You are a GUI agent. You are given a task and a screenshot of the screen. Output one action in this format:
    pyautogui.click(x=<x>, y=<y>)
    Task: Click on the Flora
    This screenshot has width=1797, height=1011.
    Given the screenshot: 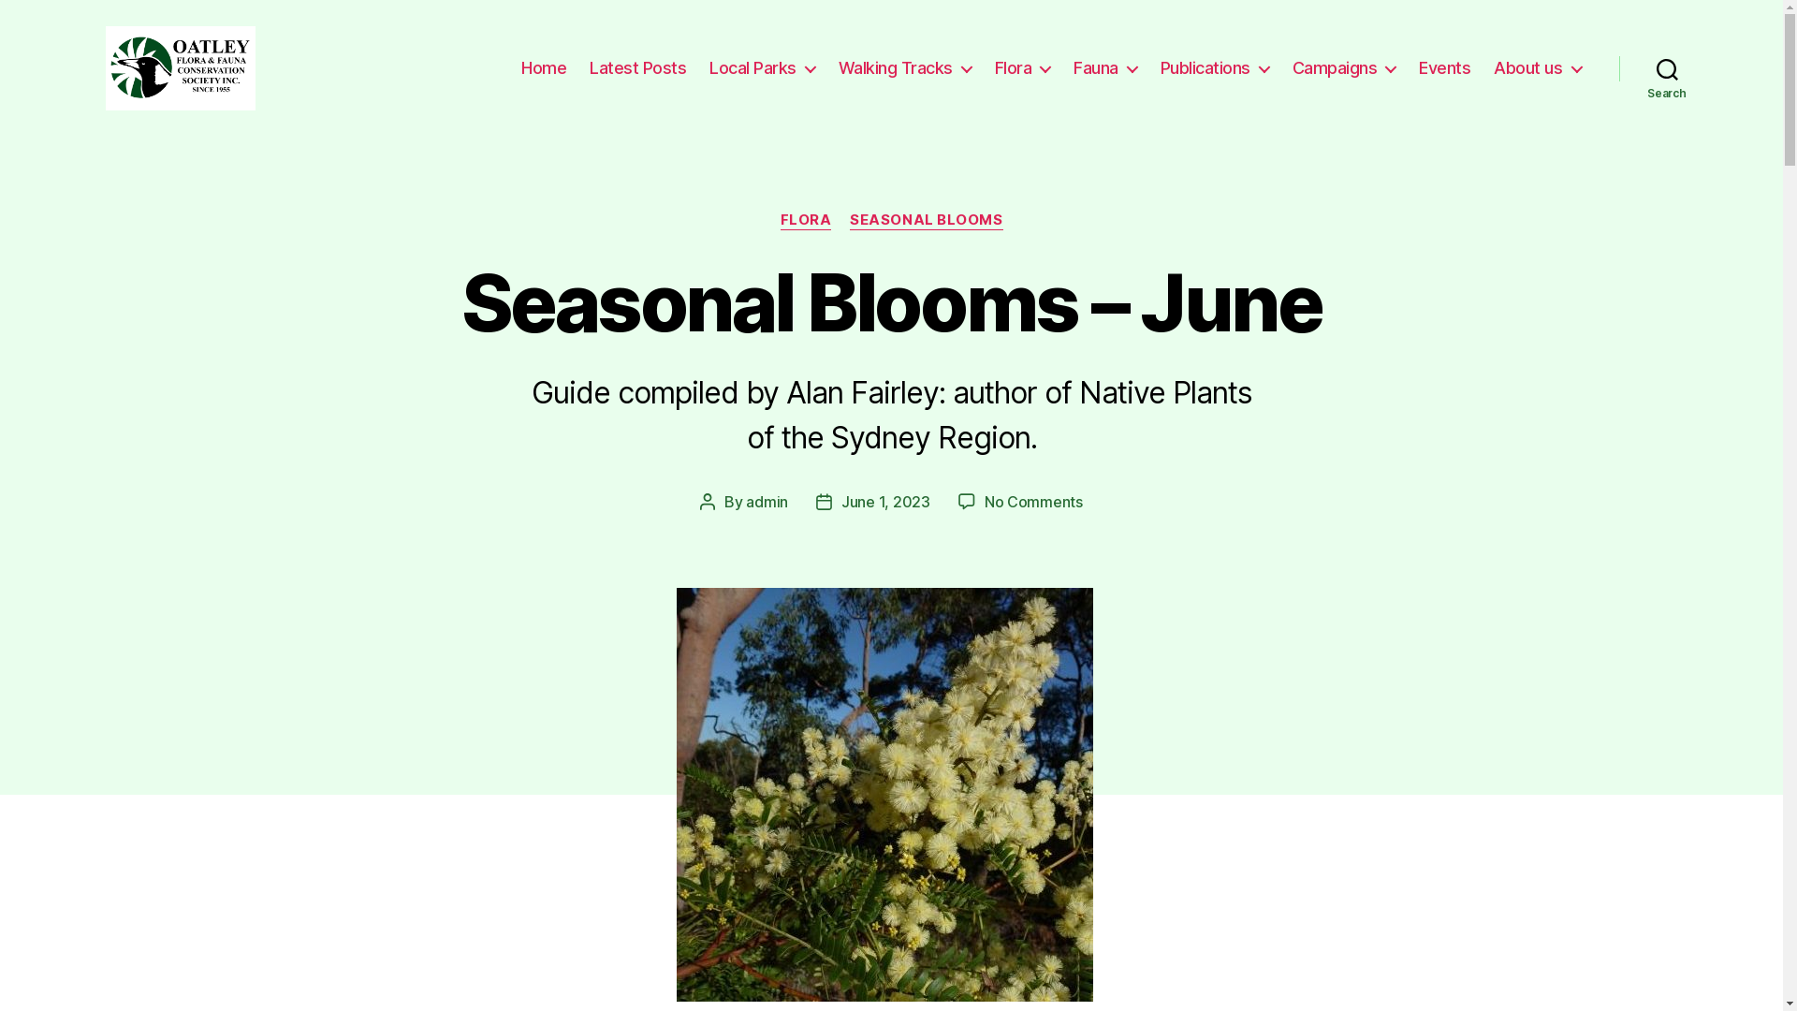 What is the action you would take?
    pyautogui.click(x=1023, y=68)
    